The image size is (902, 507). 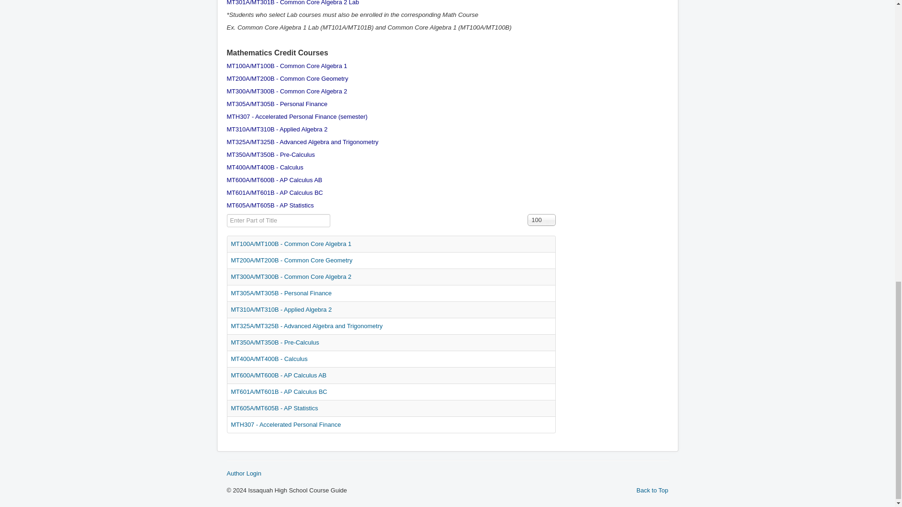 What do you see at coordinates (278, 220) in the screenshot?
I see `Enter all or part of the title to search for.` at bounding box center [278, 220].